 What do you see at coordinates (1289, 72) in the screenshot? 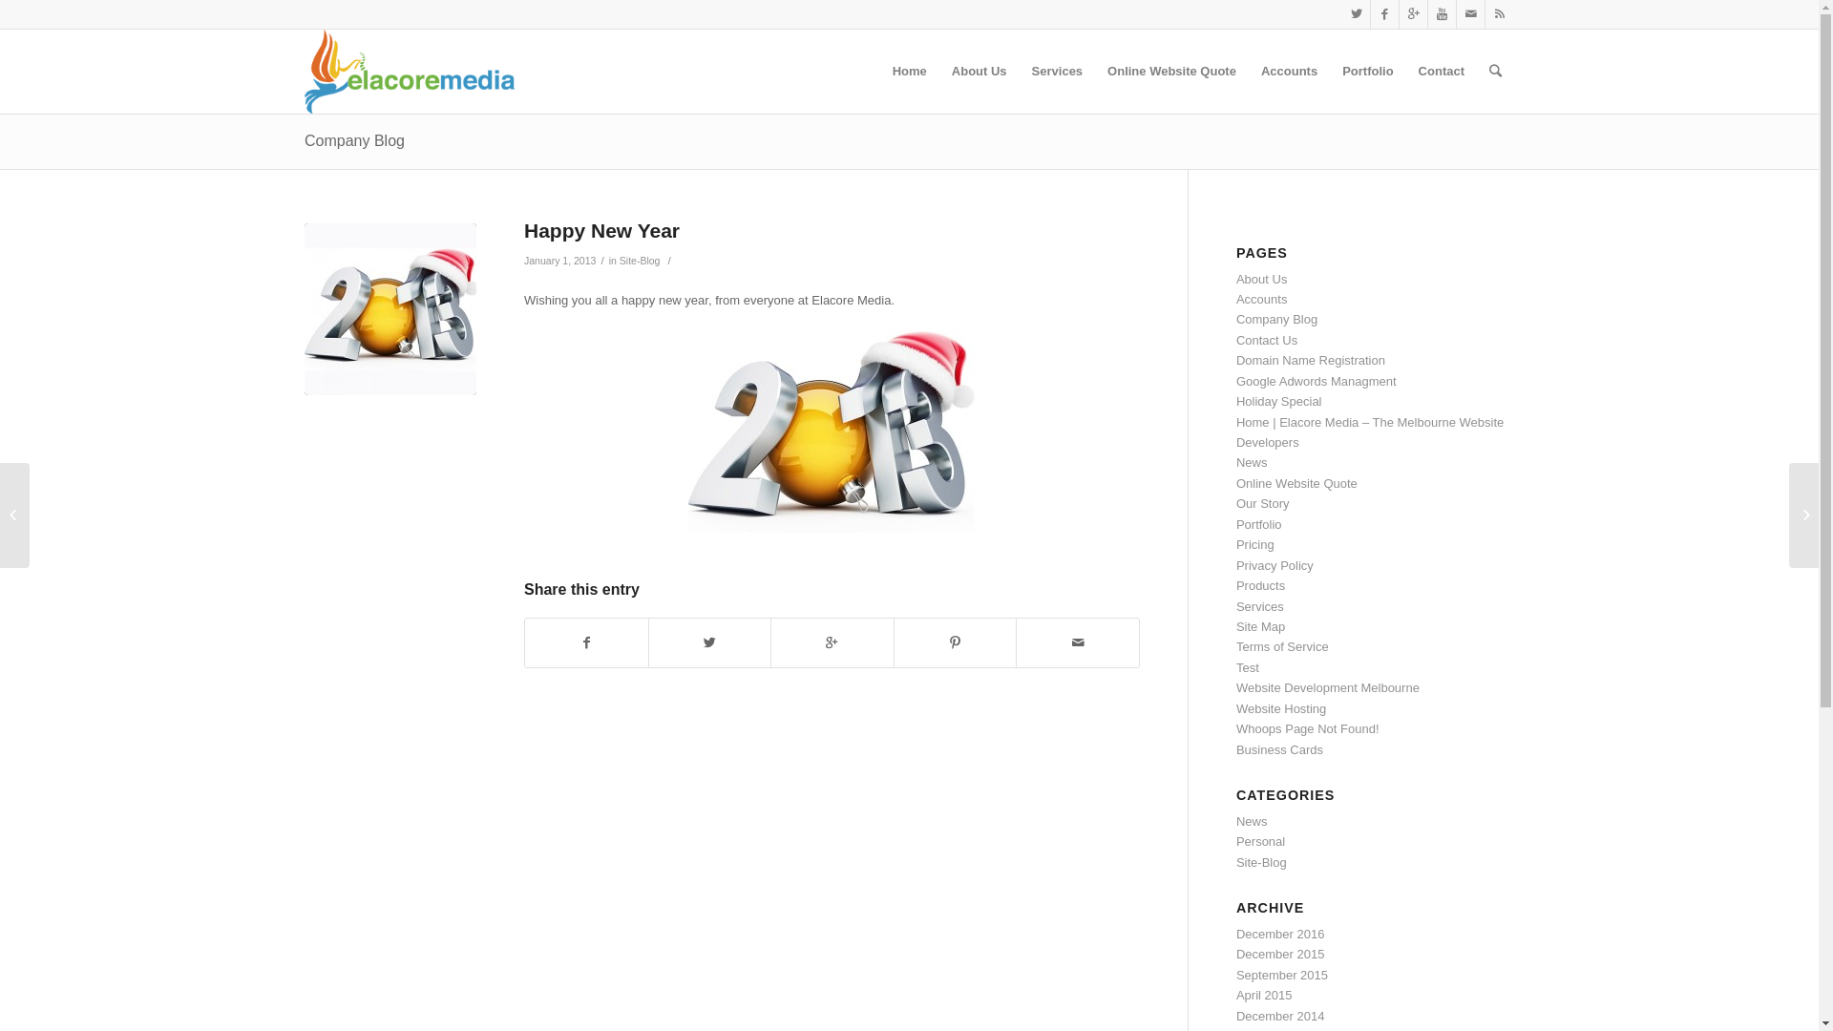
I see `Accounts` at bounding box center [1289, 72].